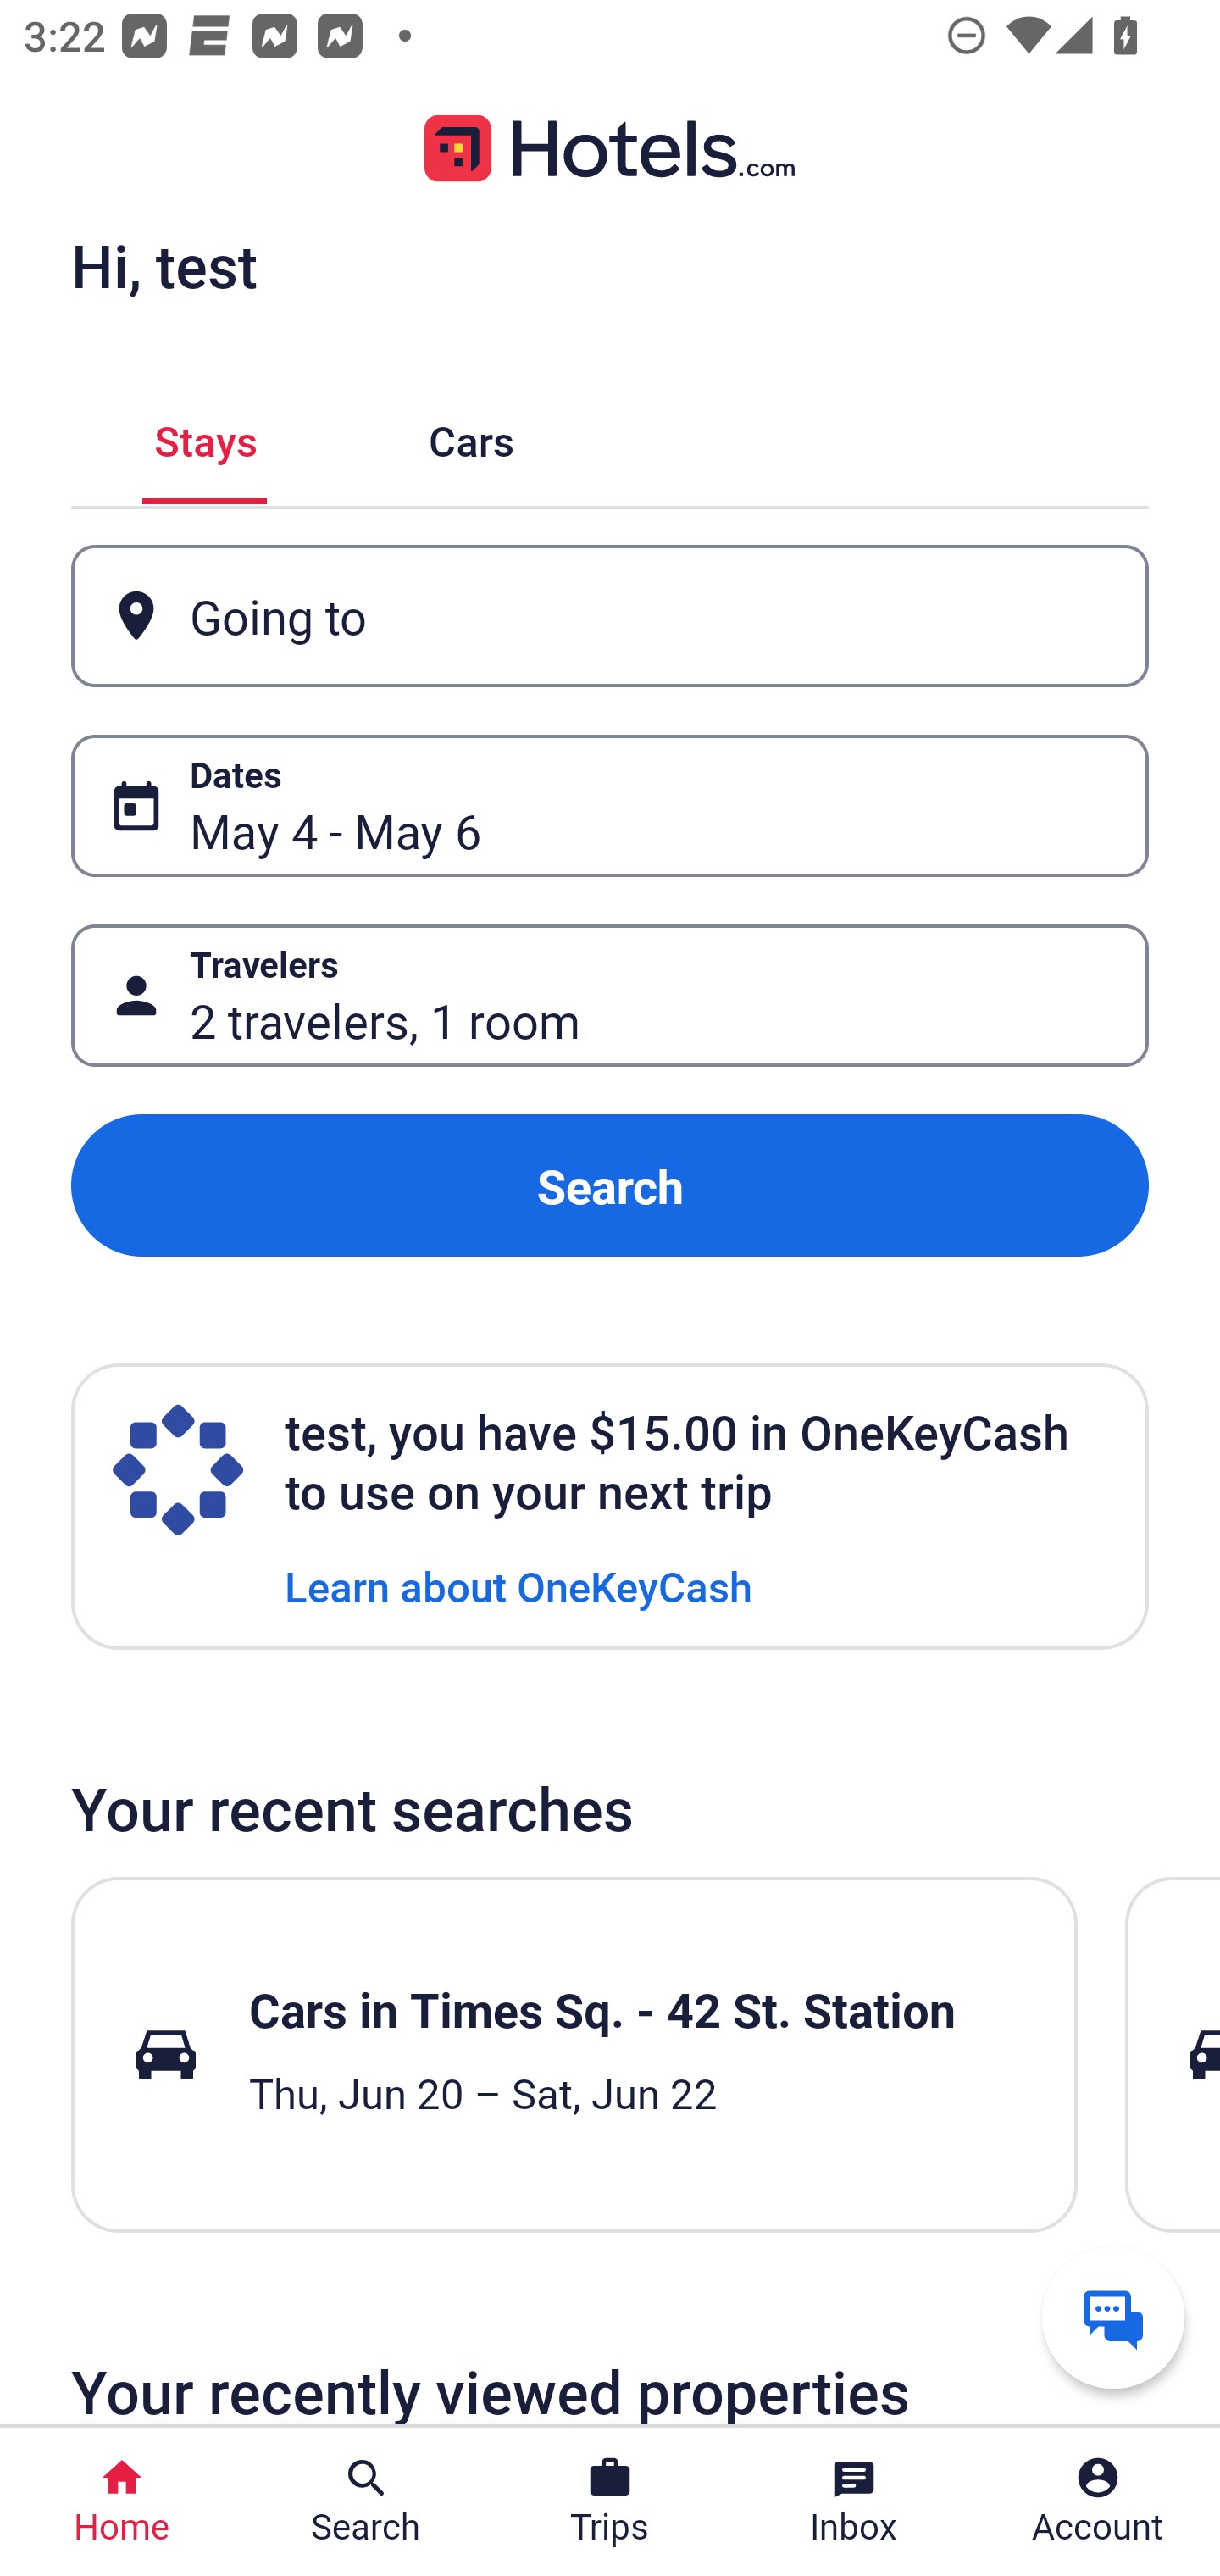 Image resolution: width=1220 pixels, height=2576 pixels. What do you see at coordinates (471, 436) in the screenshot?
I see `Cars` at bounding box center [471, 436].